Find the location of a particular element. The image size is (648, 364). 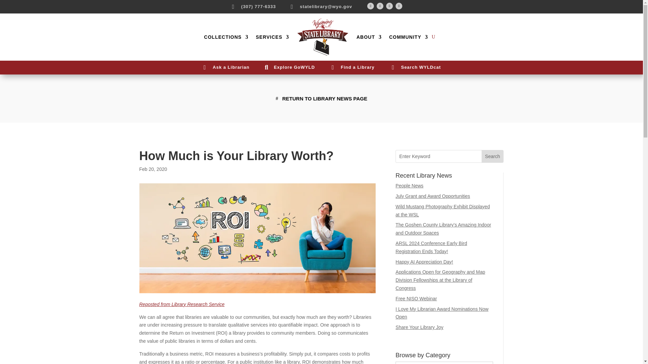

Search is located at coordinates (492, 156).